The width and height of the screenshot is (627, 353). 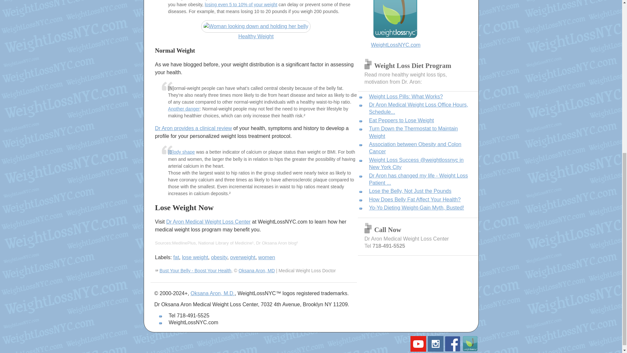 I want to click on Eat Peppers to Lose Weight, so click(x=401, y=120).